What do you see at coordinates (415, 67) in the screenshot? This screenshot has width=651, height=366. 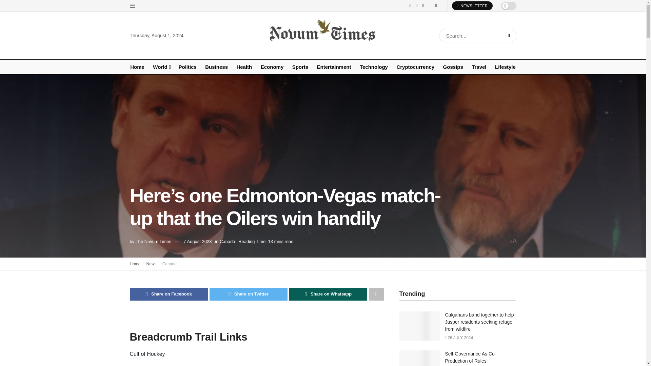 I see `Cryptocurrency` at bounding box center [415, 67].